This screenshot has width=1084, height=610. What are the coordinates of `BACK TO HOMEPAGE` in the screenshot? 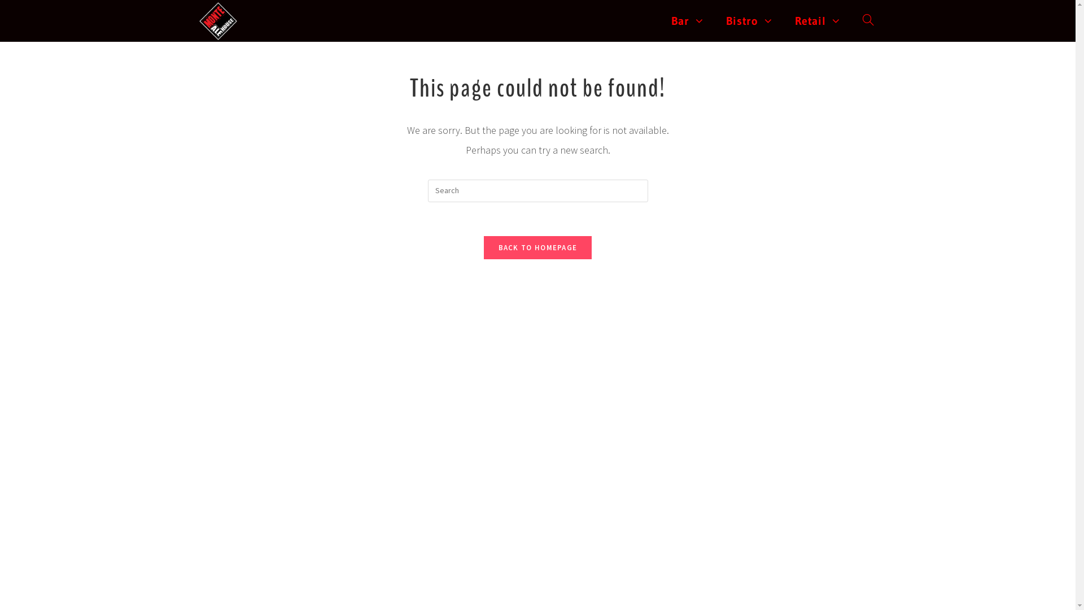 It's located at (538, 247).